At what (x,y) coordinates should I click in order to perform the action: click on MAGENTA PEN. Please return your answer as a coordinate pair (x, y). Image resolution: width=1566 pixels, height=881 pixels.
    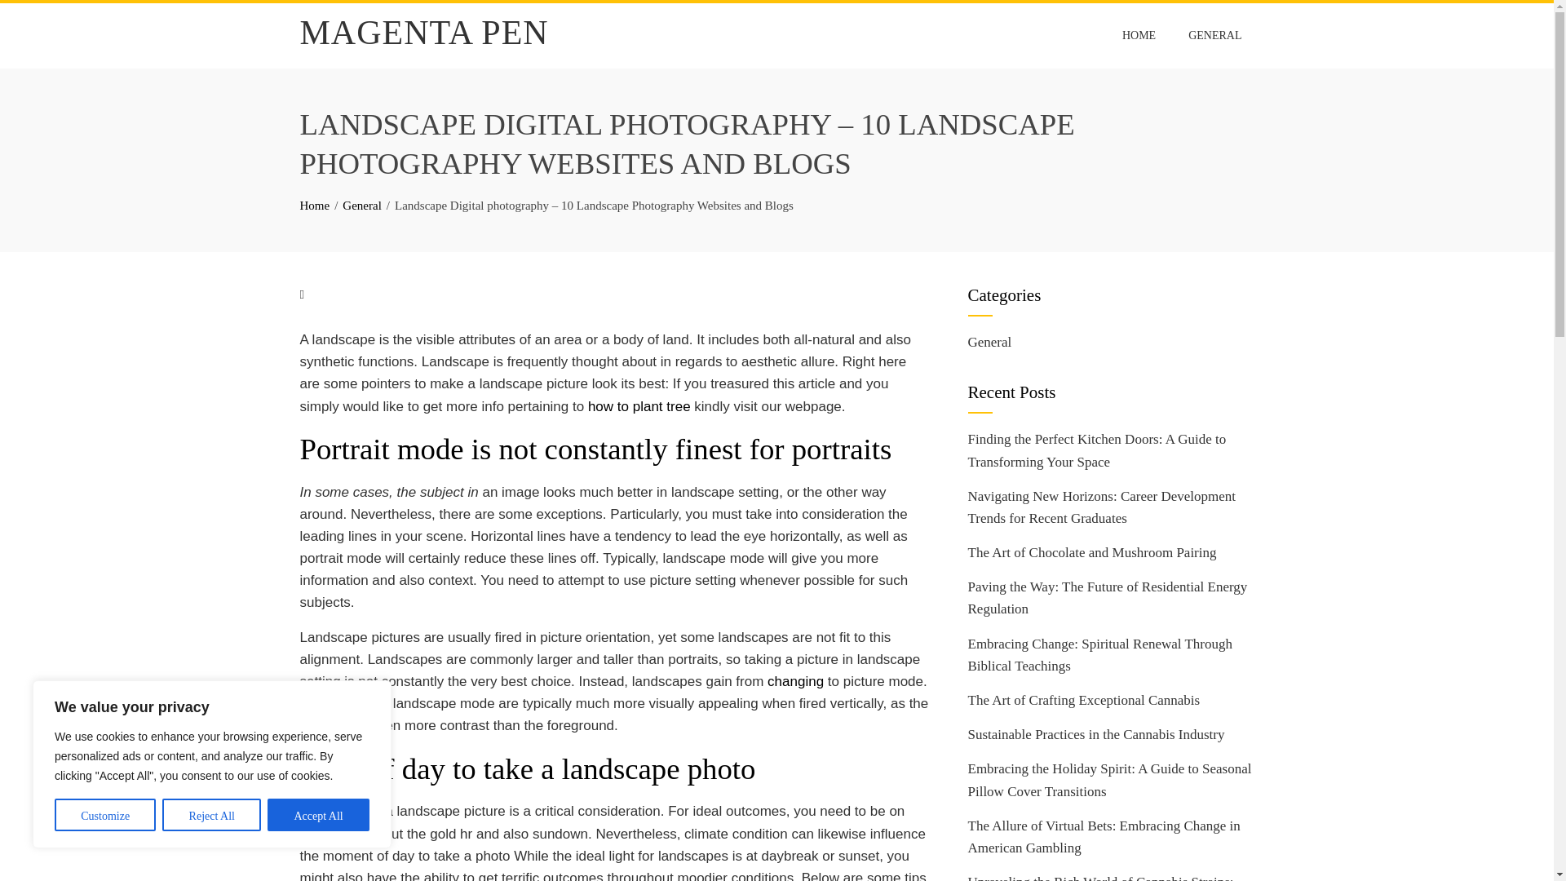
    Looking at the image, I should click on (424, 33).